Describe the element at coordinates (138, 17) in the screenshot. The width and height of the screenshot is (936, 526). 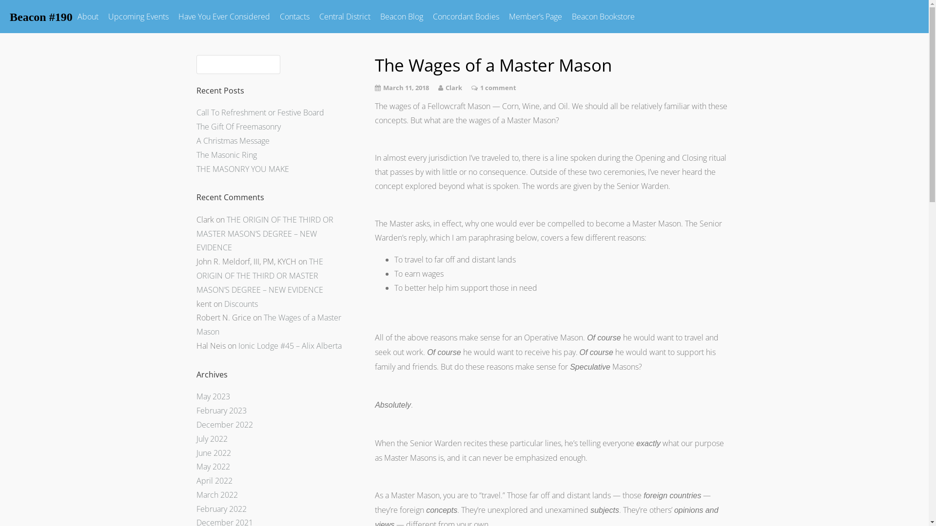
I see `Upcoming Events` at that location.